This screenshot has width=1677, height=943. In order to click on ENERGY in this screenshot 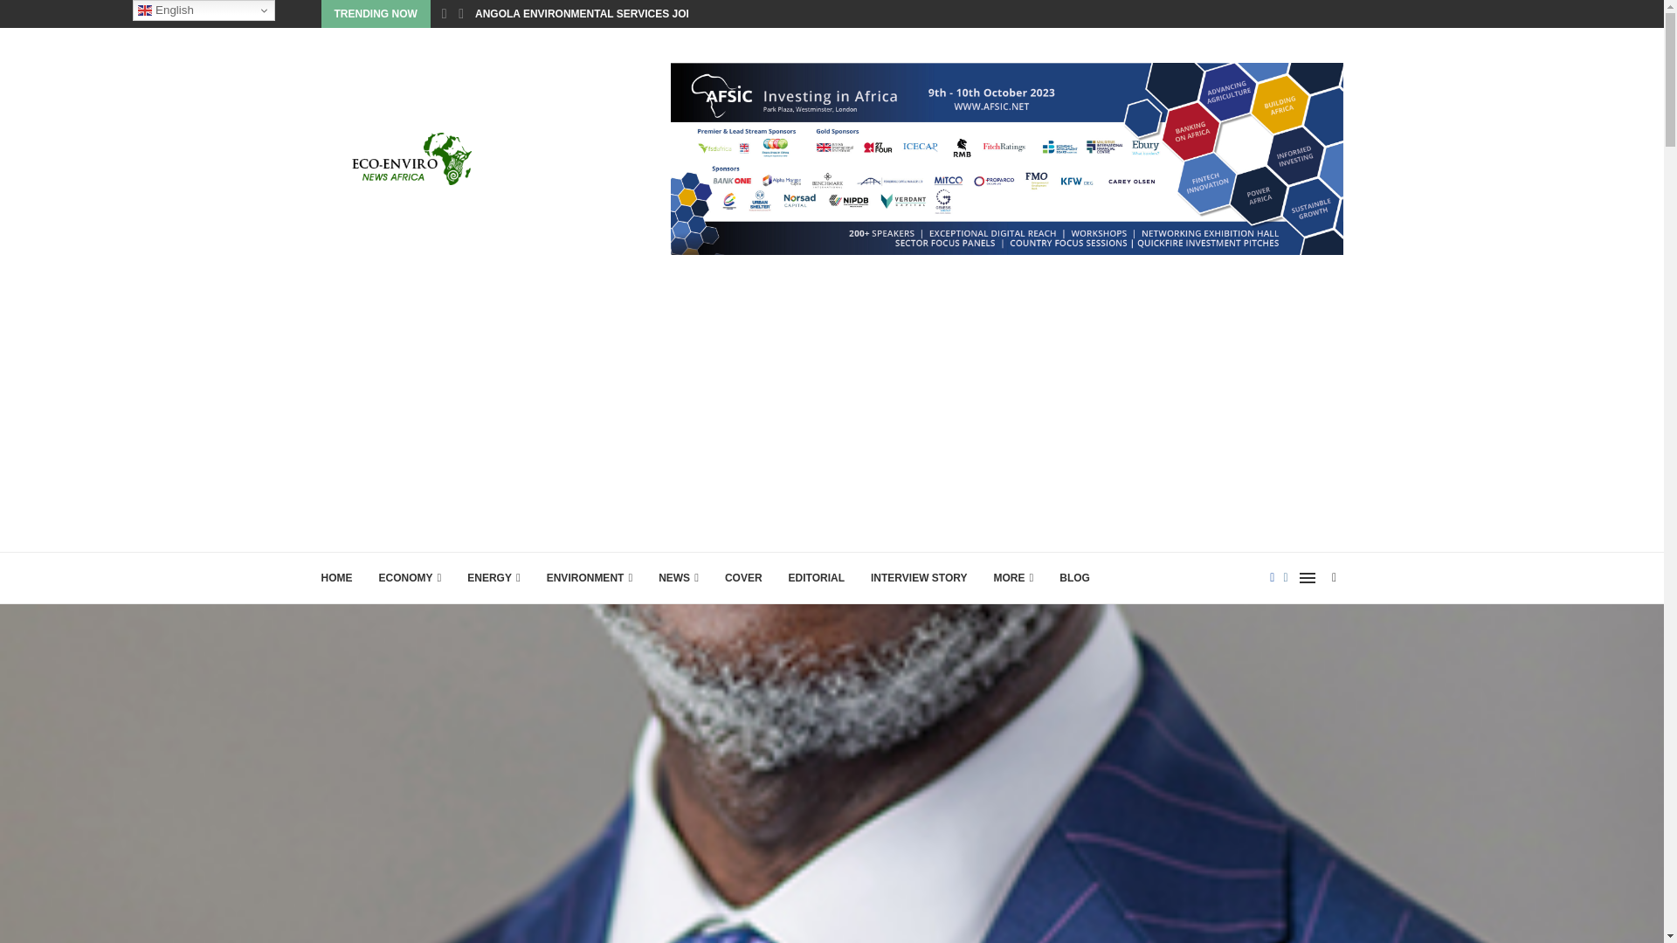, I will do `click(493, 578)`.